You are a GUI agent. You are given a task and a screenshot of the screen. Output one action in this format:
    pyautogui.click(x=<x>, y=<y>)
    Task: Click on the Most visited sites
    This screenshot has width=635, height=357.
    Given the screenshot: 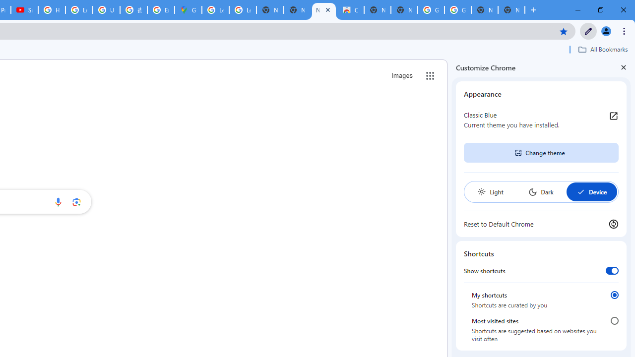 What is the action you would take?
    pyautogui.click(x=614, y=321)
    